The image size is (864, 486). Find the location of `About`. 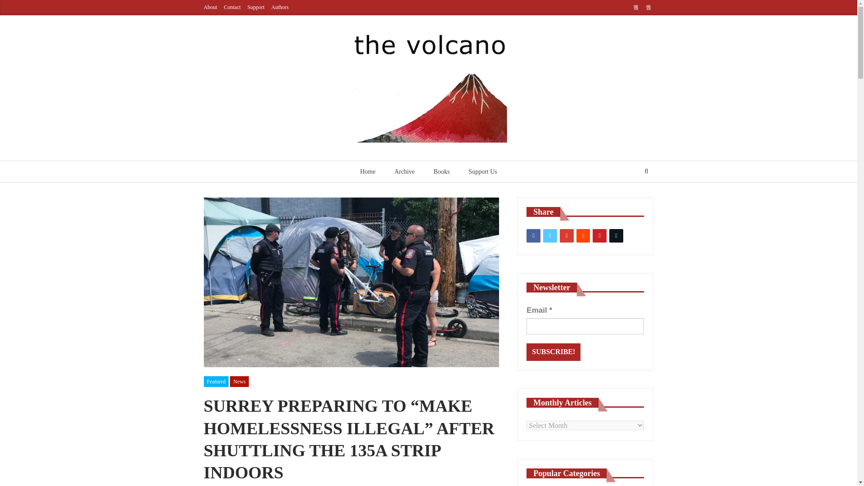

About is located at coordinates (210, 7).